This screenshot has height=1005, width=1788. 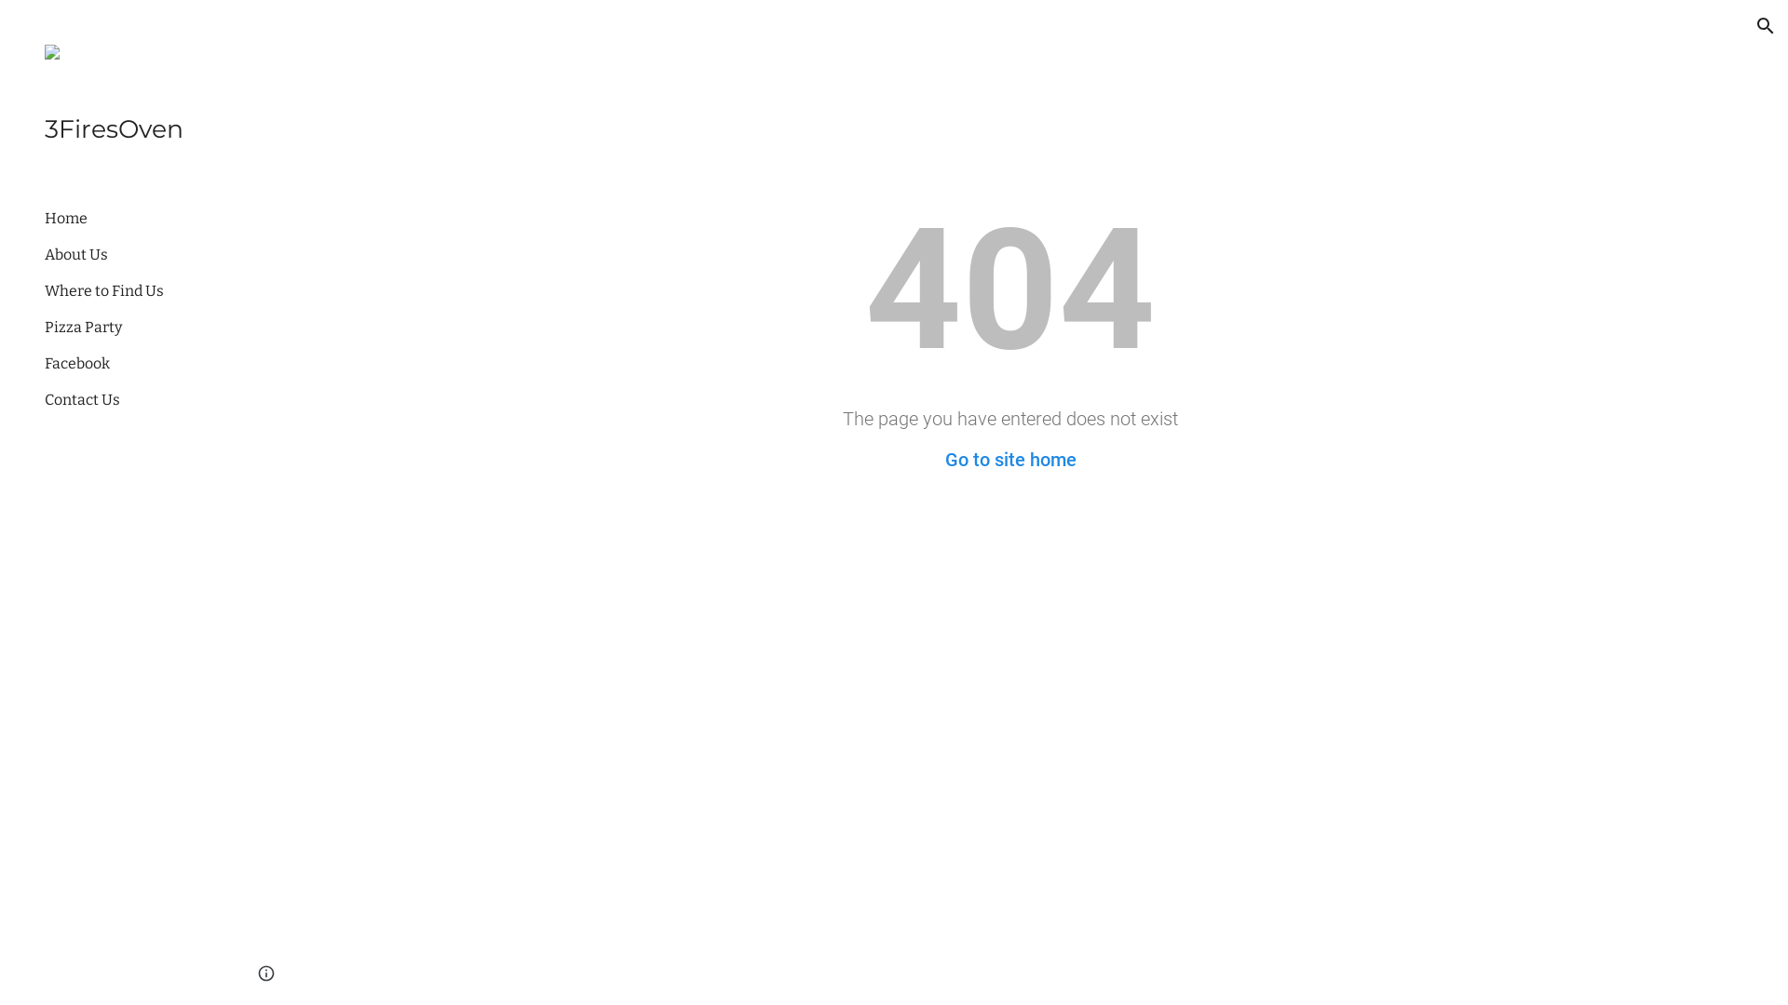 What do you see at coordinates (131, 328) in the screenshot?
I see `Pizza Party` at bounding box center [131, 328].